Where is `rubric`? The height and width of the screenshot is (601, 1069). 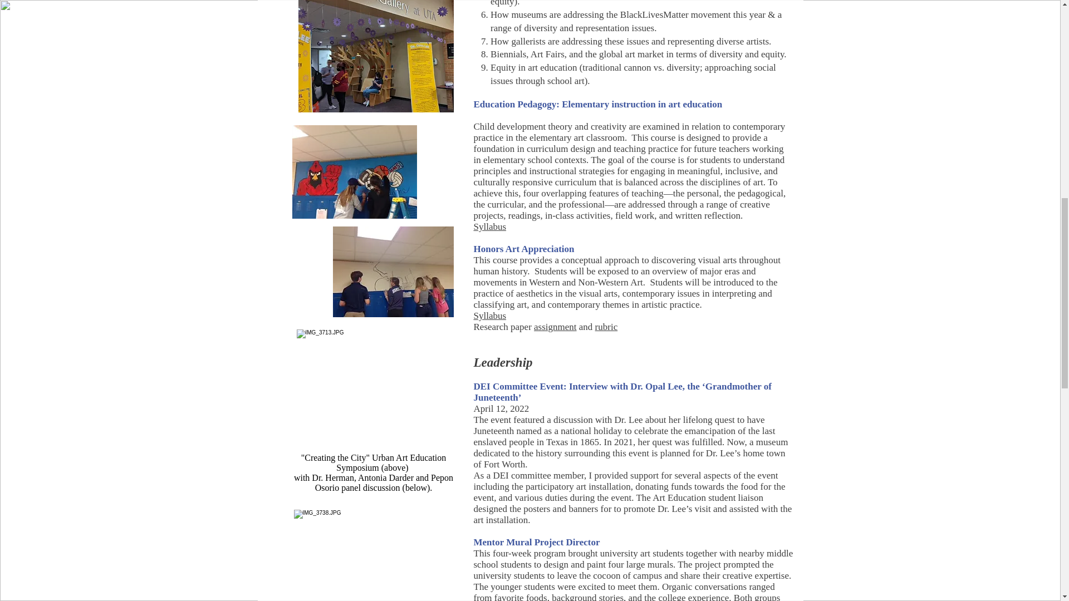
rubric is located at coordinates (606, 327).